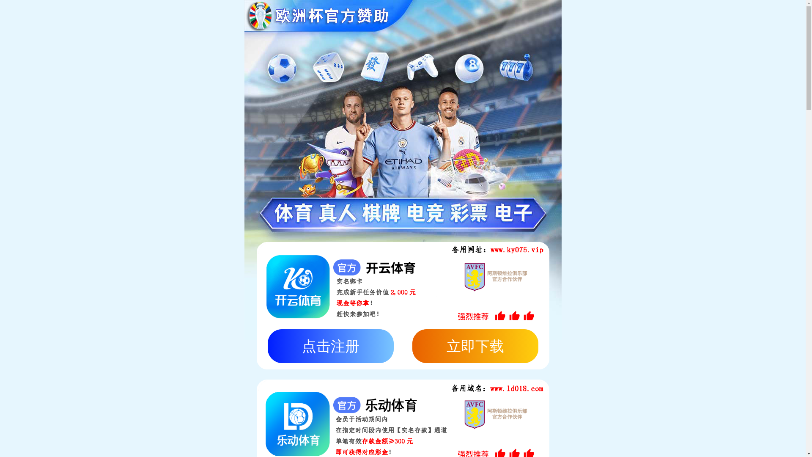  I want to click on Contact Us, so click(664, 17).